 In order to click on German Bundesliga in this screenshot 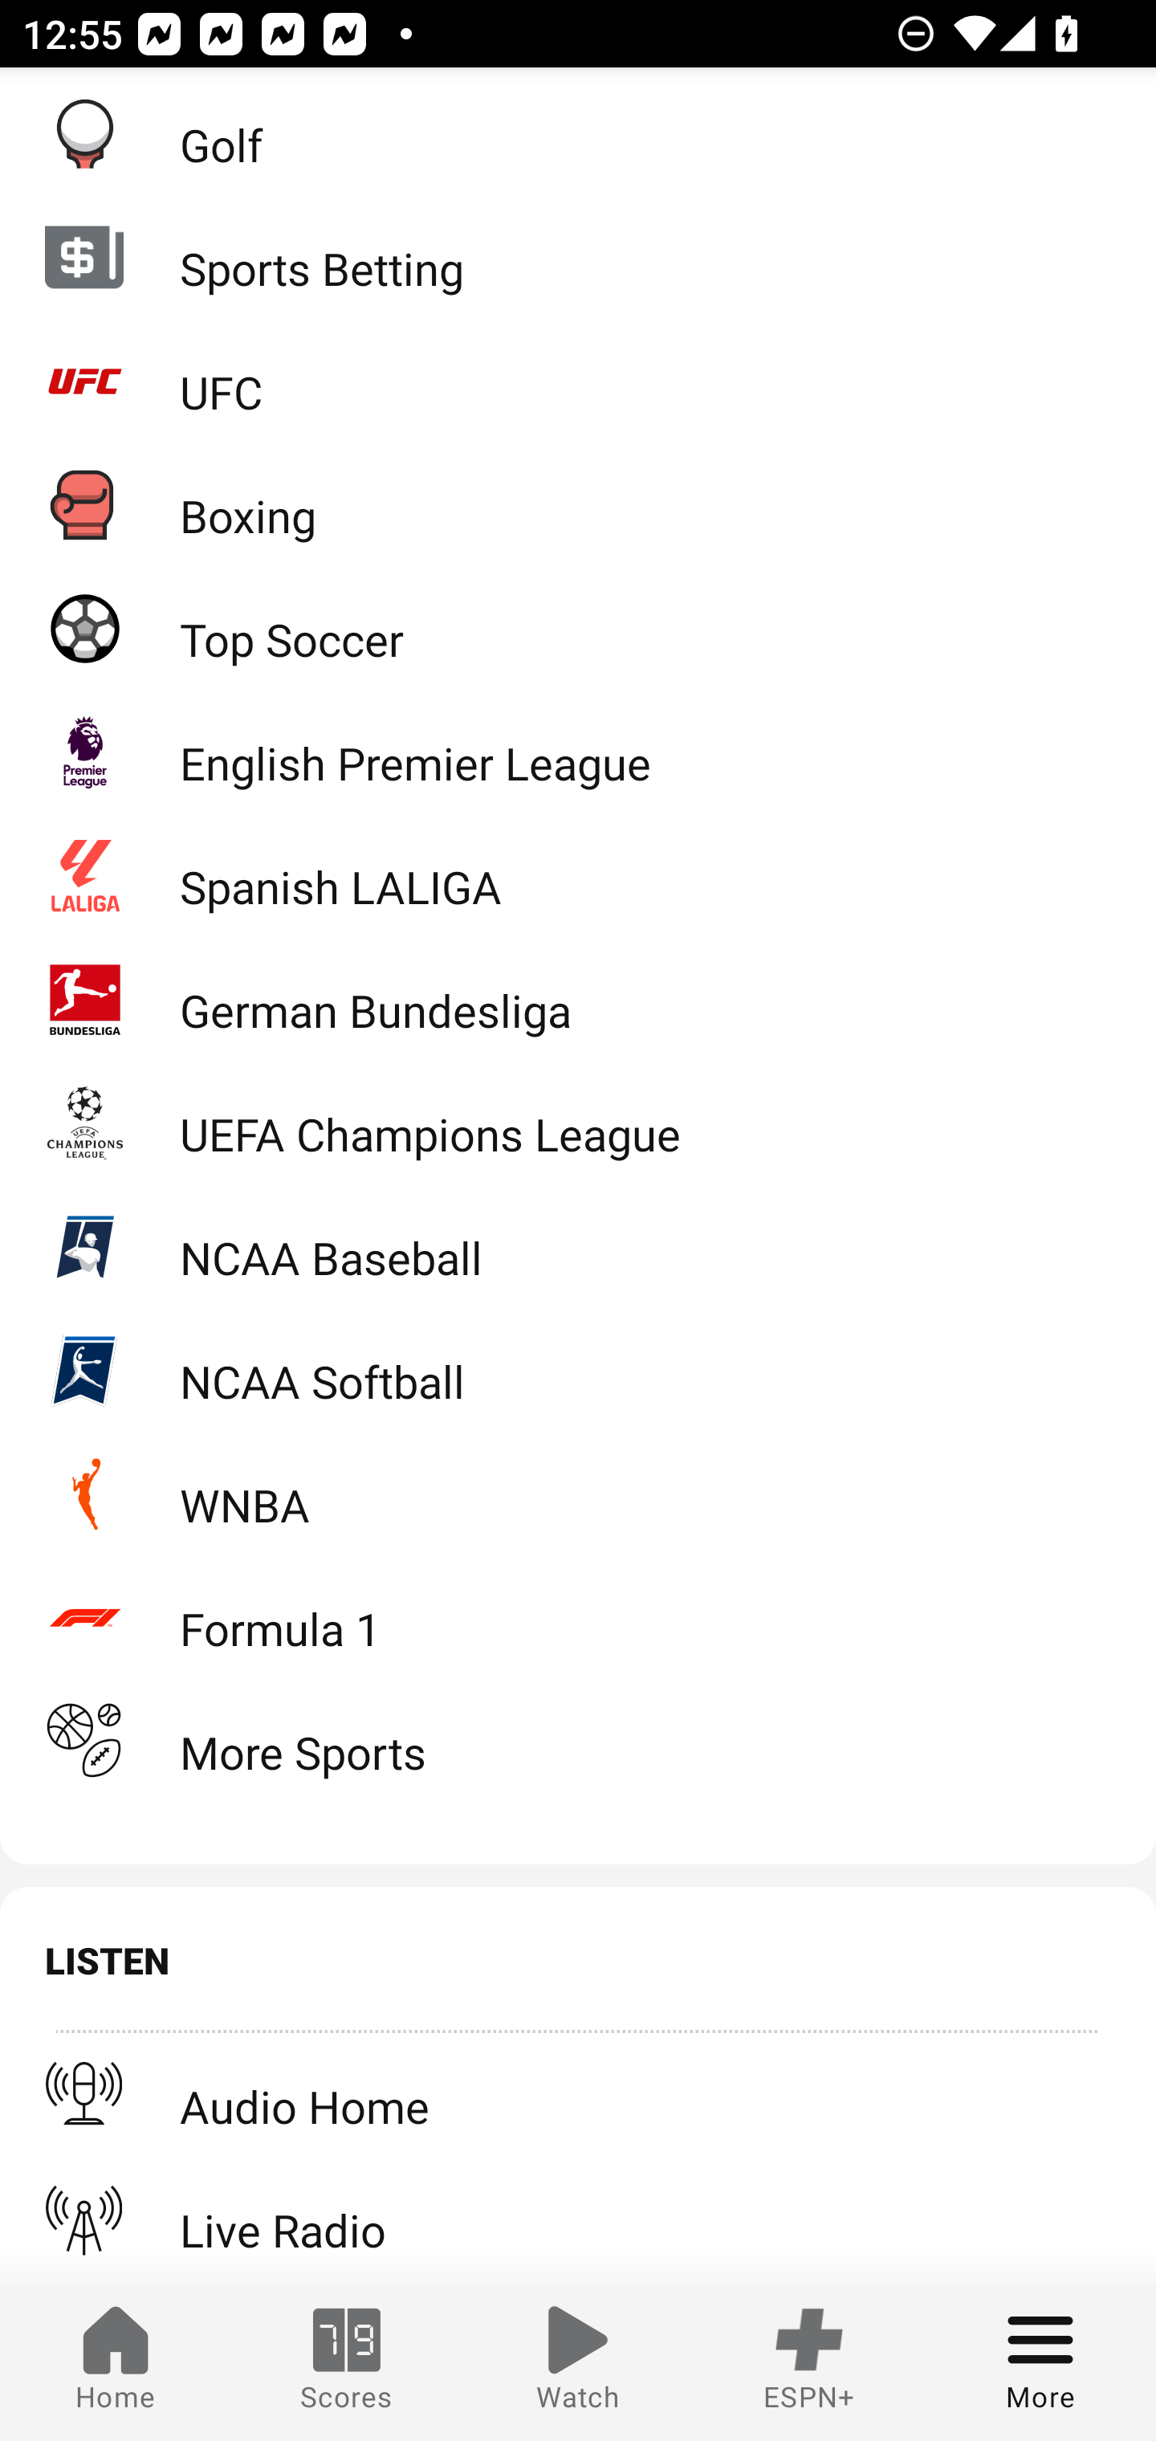, I will do `click(578, 999)`.